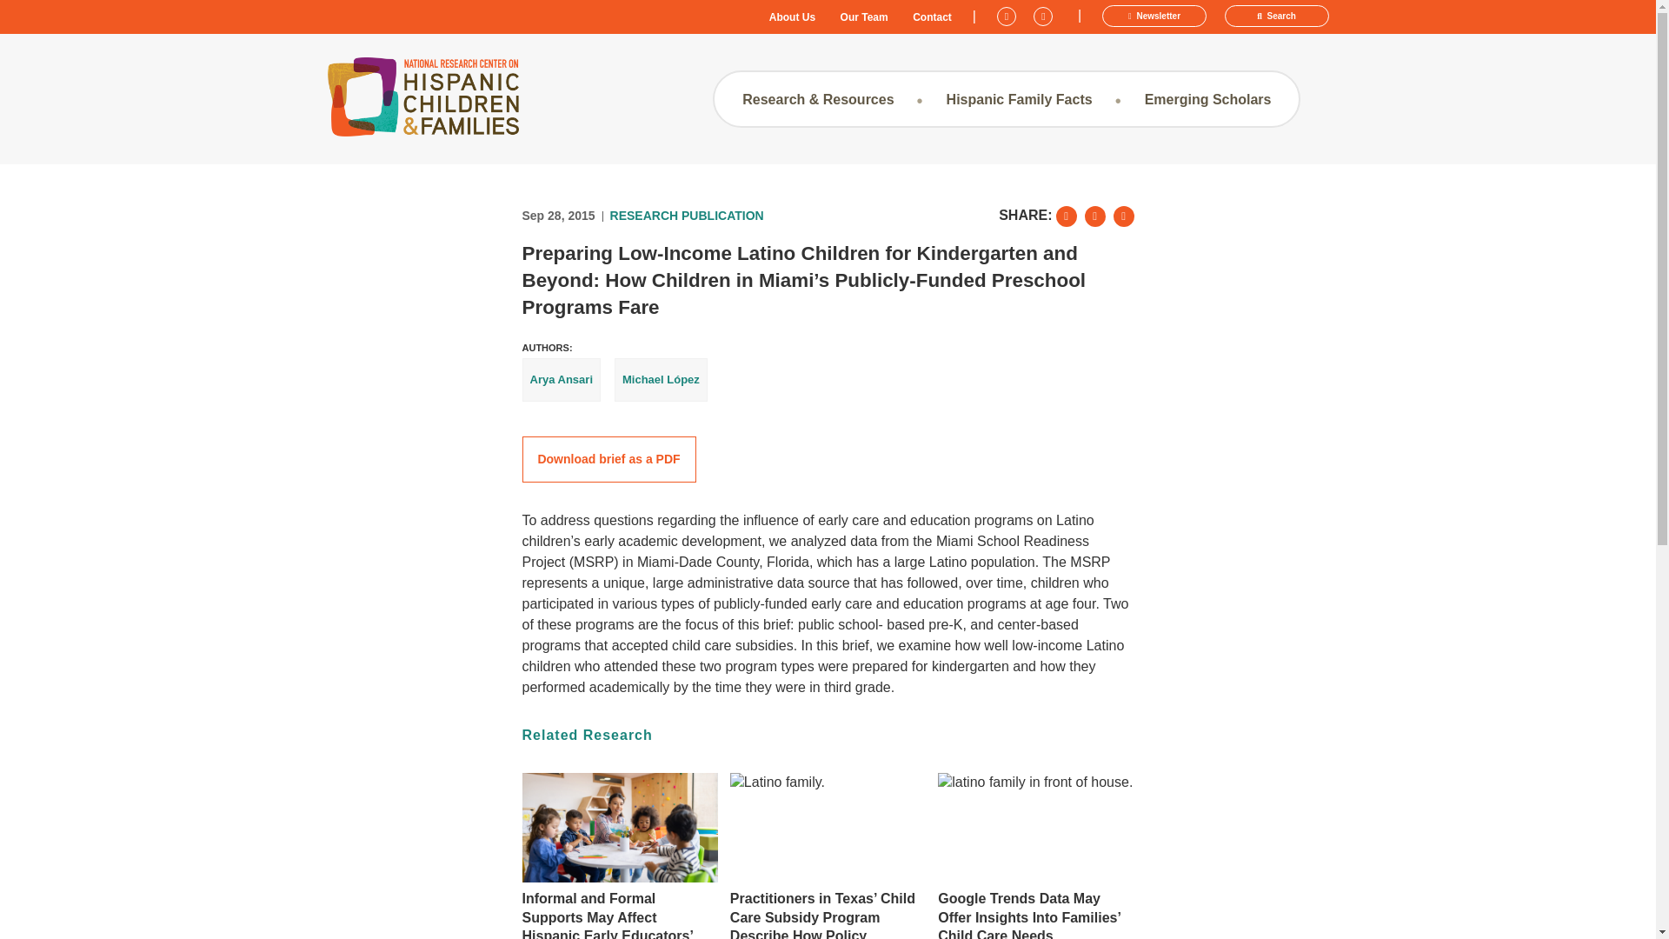 This screenshot has width=1669, height=939. I want to click on Print, so click(1123, 216).